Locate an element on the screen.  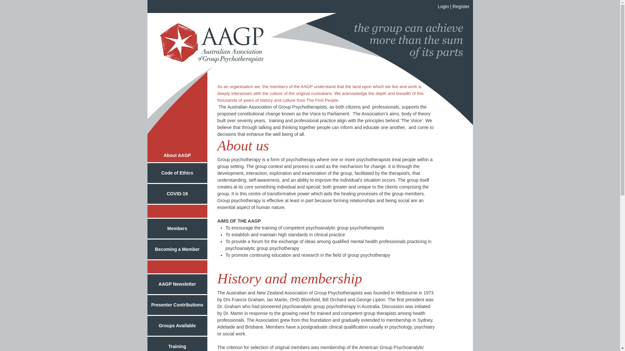
Code of Ethics is located at coordinates (177, 174).